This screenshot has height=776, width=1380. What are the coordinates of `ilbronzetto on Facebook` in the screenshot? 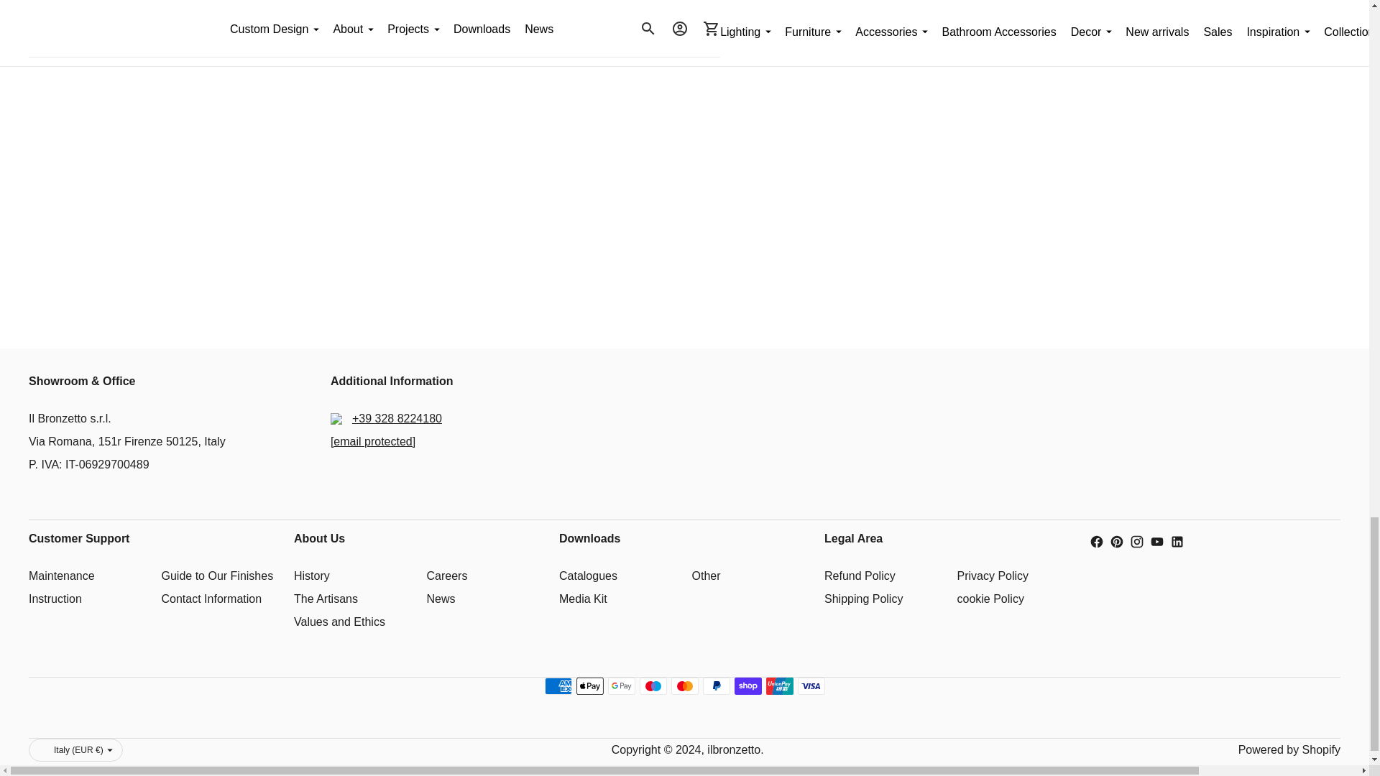 It's located at (1097, 542).